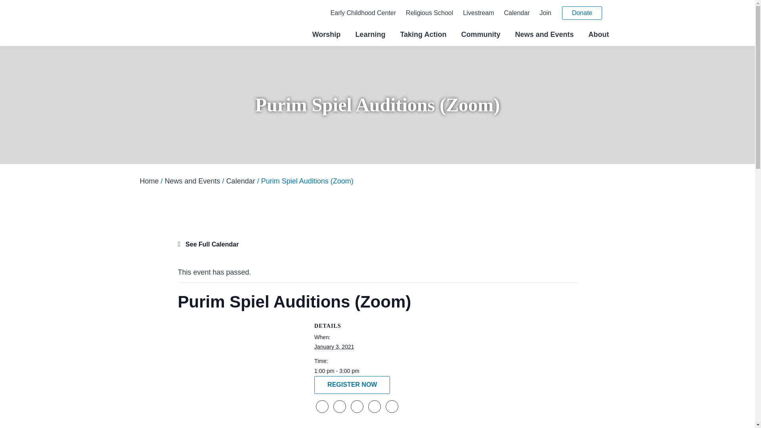  Describe the element at coordinates (363, 13) in the screenshot. I see `Early Childhood Center` at that location.